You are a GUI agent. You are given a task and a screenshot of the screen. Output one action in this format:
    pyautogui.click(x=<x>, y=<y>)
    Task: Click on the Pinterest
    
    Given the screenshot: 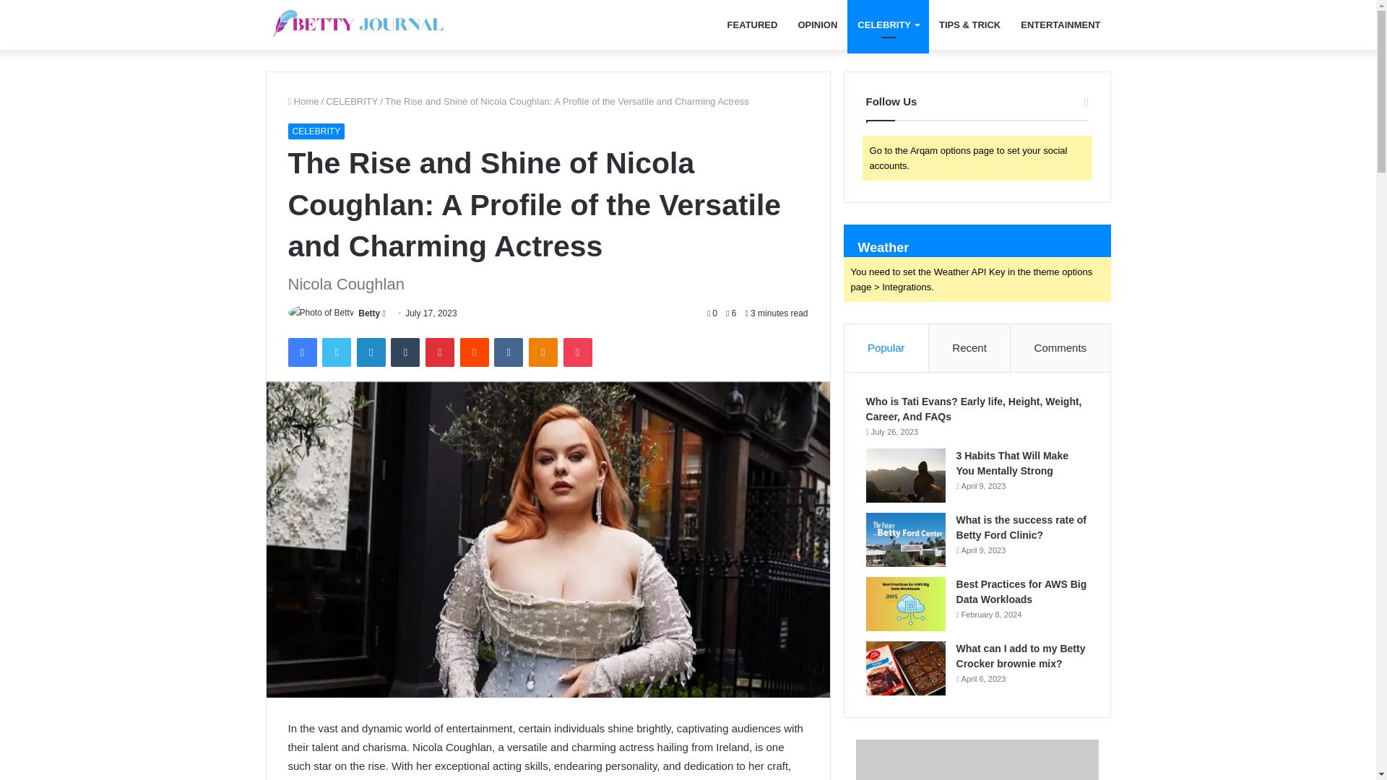 What is the action you would take?
    pyautogui.click(x=440, y=352)
    